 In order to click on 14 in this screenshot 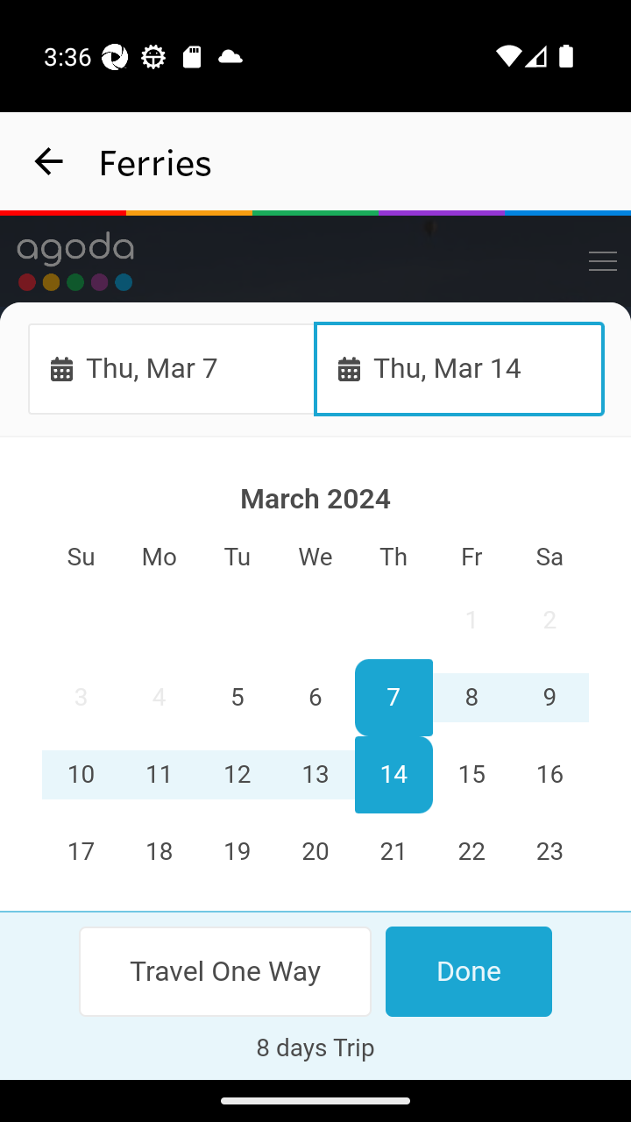, I will do `click(393, 775)`.